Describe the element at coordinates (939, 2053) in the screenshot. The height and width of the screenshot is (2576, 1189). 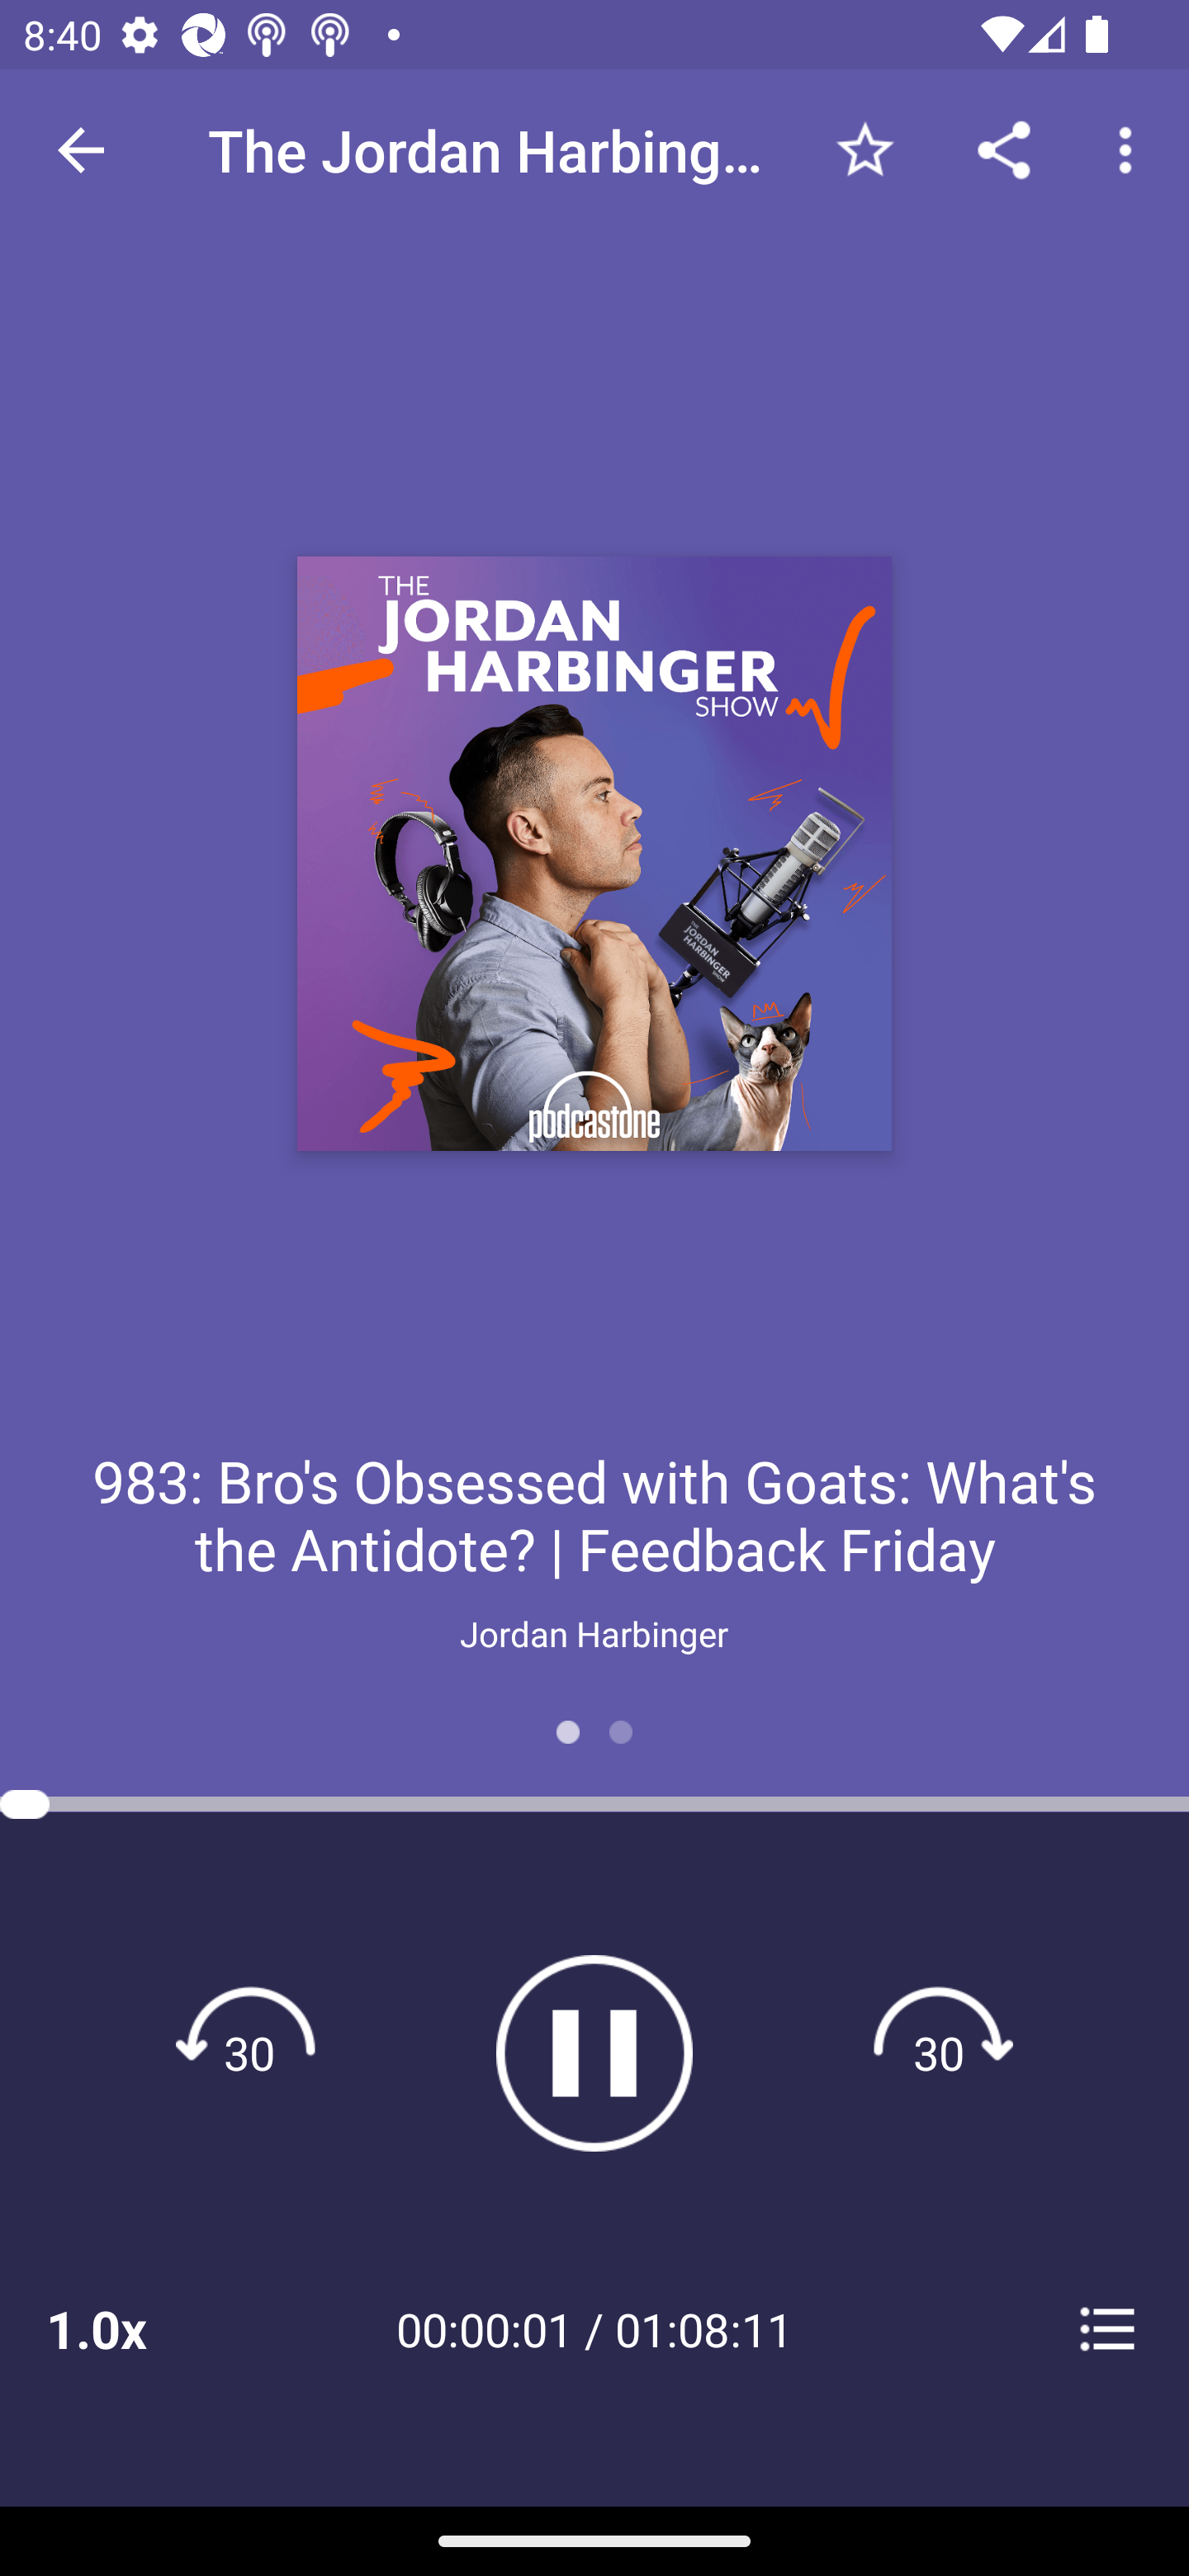
I see `Fast forward` at that location.